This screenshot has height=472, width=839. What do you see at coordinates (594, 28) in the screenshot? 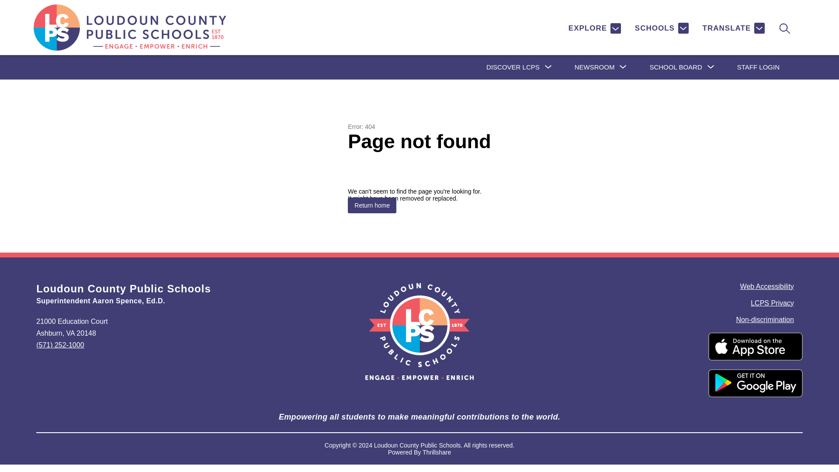
I see `EXPLORE` at bounding box center [594, 28].